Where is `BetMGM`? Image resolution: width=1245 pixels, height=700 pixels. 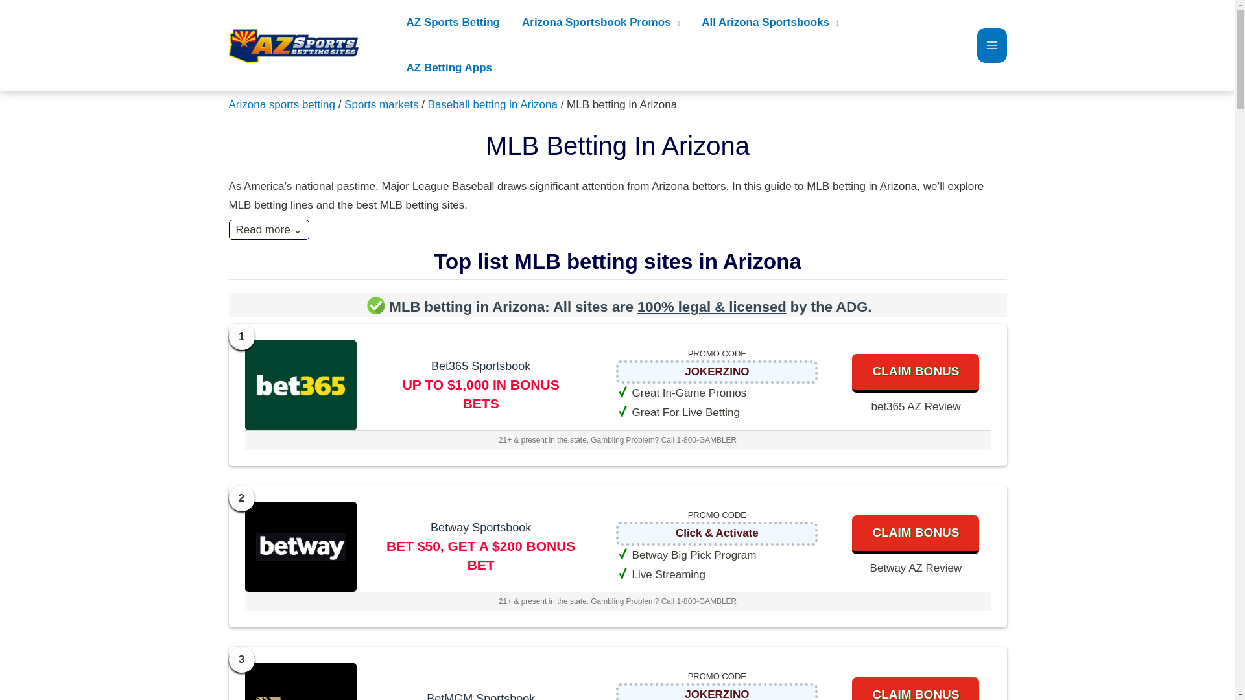 BetMGM is located at coordinates (717, 693).